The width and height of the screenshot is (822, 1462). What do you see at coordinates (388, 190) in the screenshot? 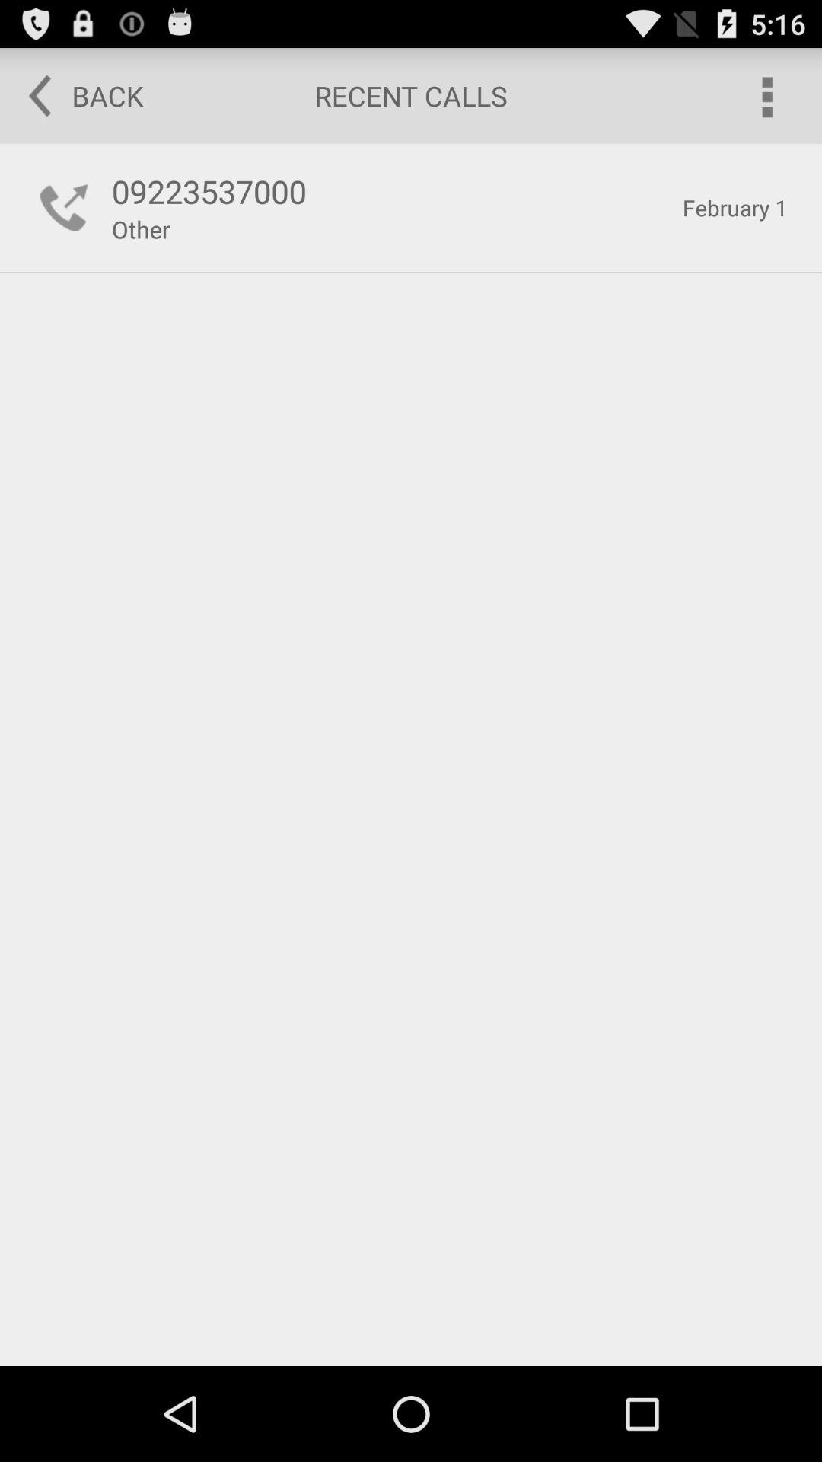
I see `tap app to the left of the february 1` at bounding box center [388, 190].